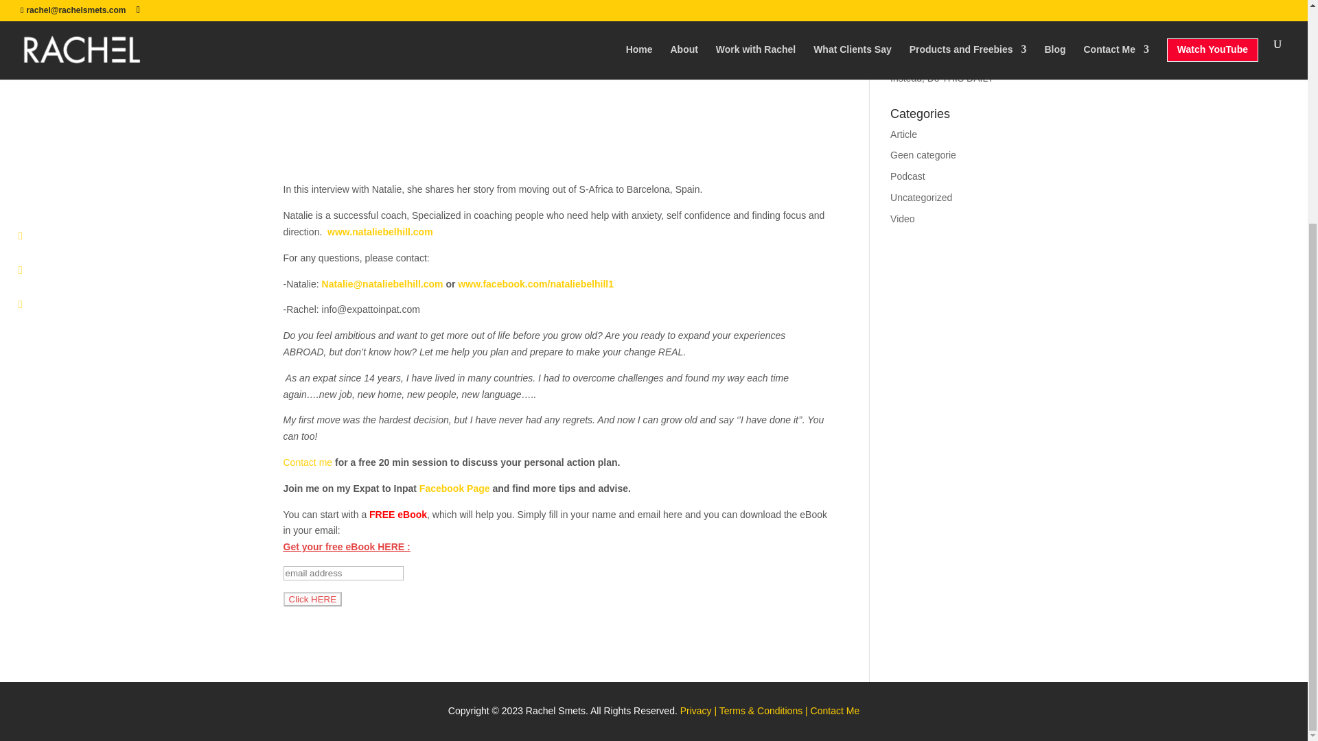 This screenshot has width=1318, height=741. I want to click on STOP QUIET QUITTING. Instead, Do THIS DAILY, so click(945, 70).